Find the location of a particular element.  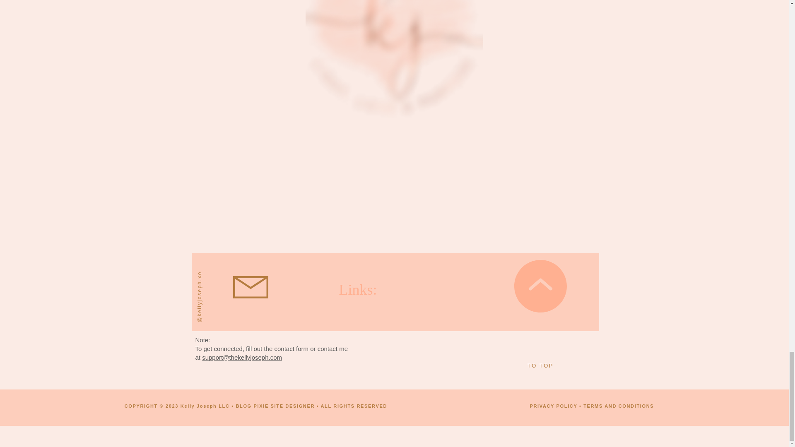

TERMS AND CONDITIONS is located at coordinates (619, 406).